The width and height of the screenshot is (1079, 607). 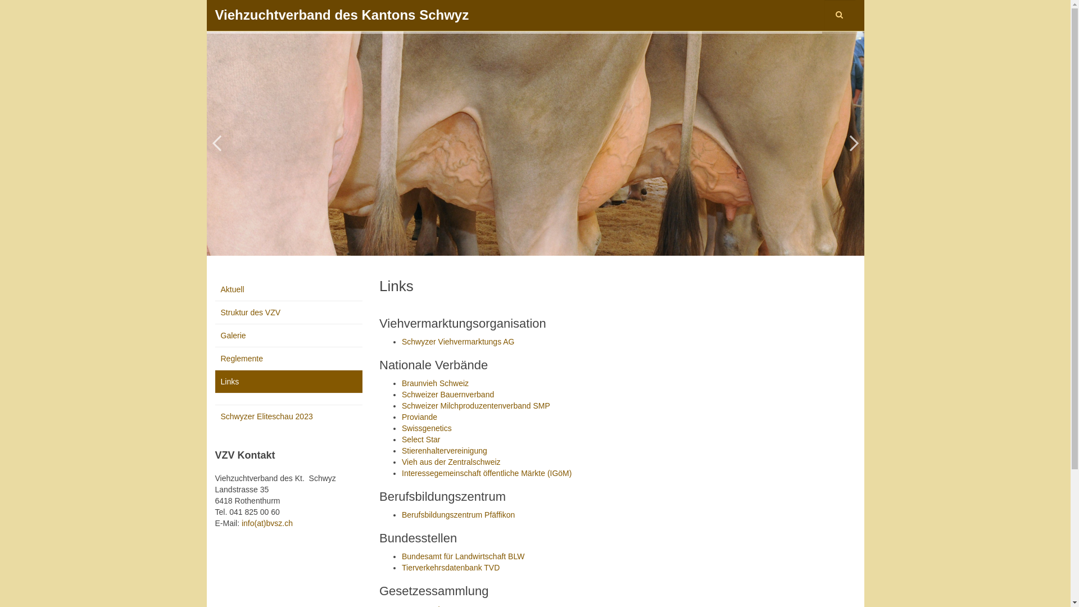 I want to click on info(at)bvsz.ch, so click(x=268, y=523).